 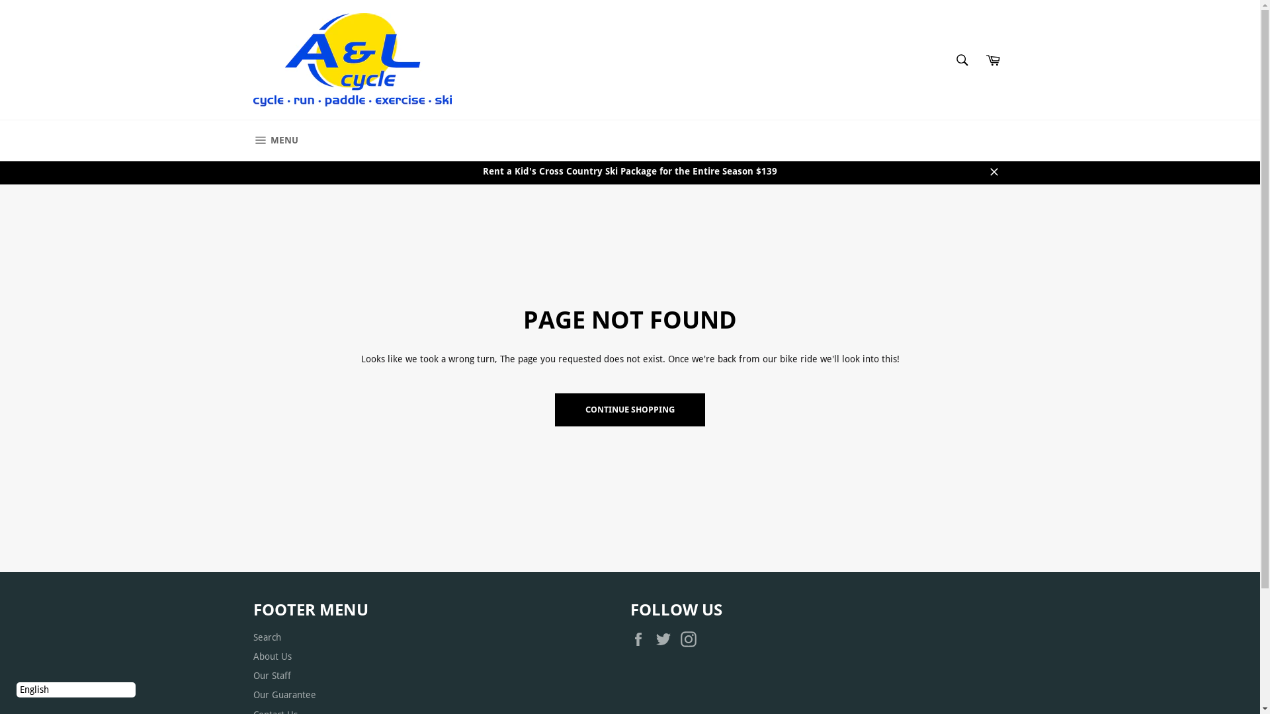 What do you see at coordinates (271, 676) in the screenshot?
I see `Our Staff` at bounding box center [271, 676].